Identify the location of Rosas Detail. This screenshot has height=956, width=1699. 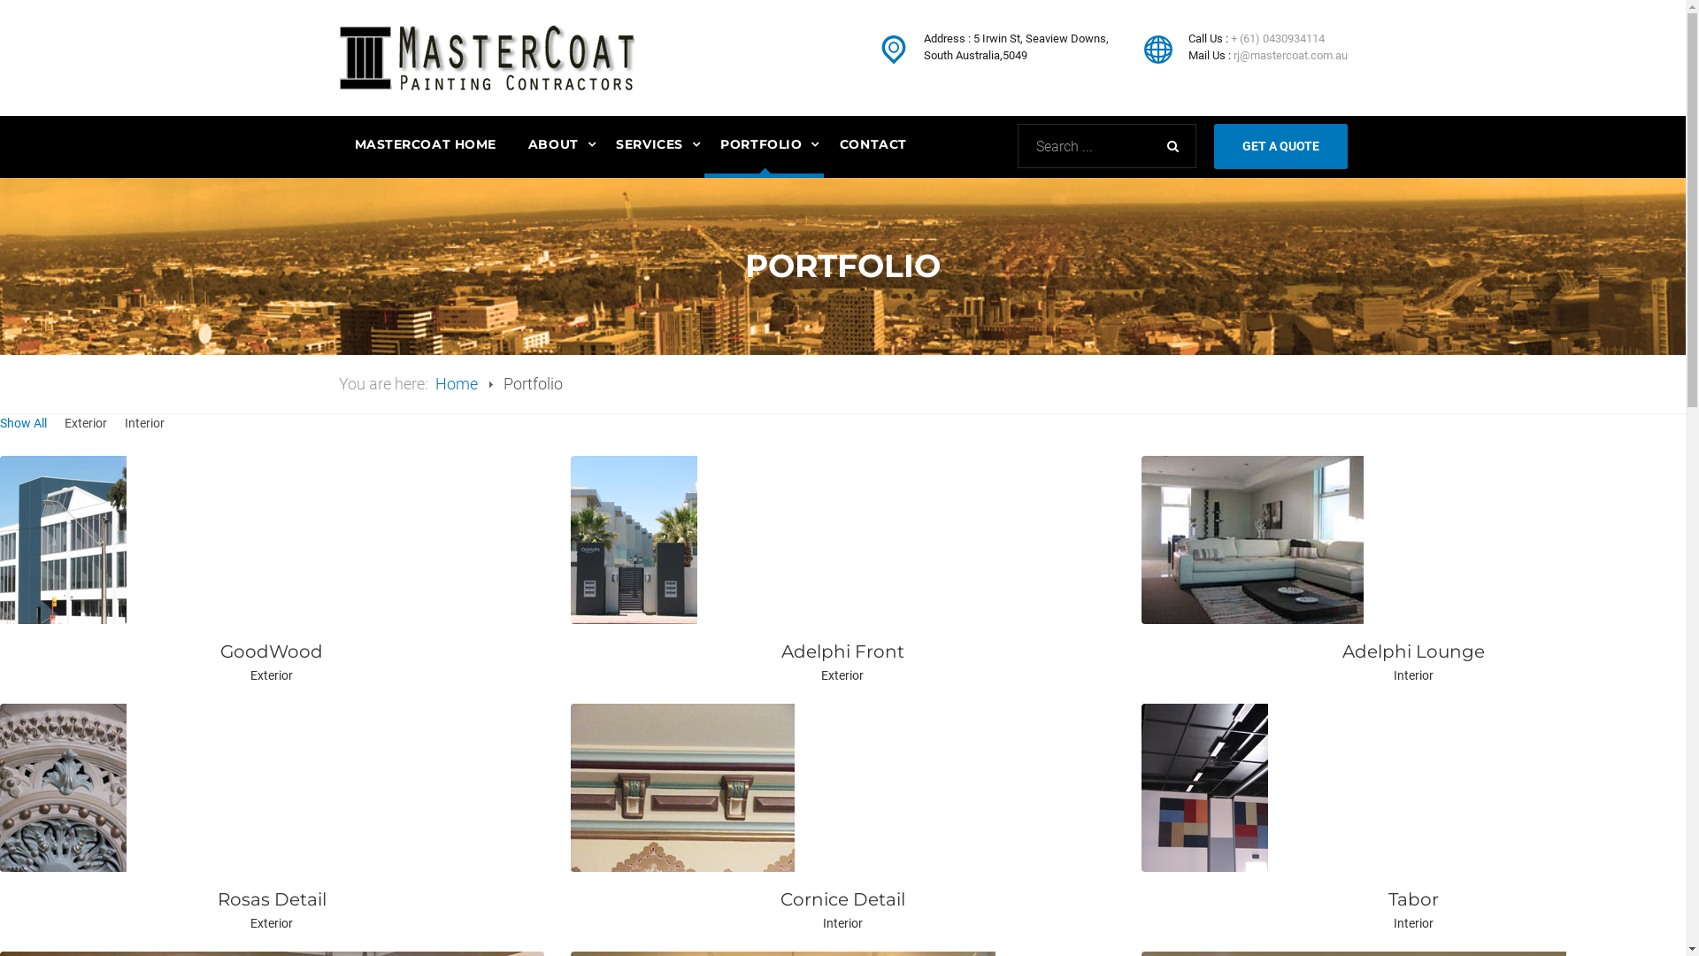
(272, 899).